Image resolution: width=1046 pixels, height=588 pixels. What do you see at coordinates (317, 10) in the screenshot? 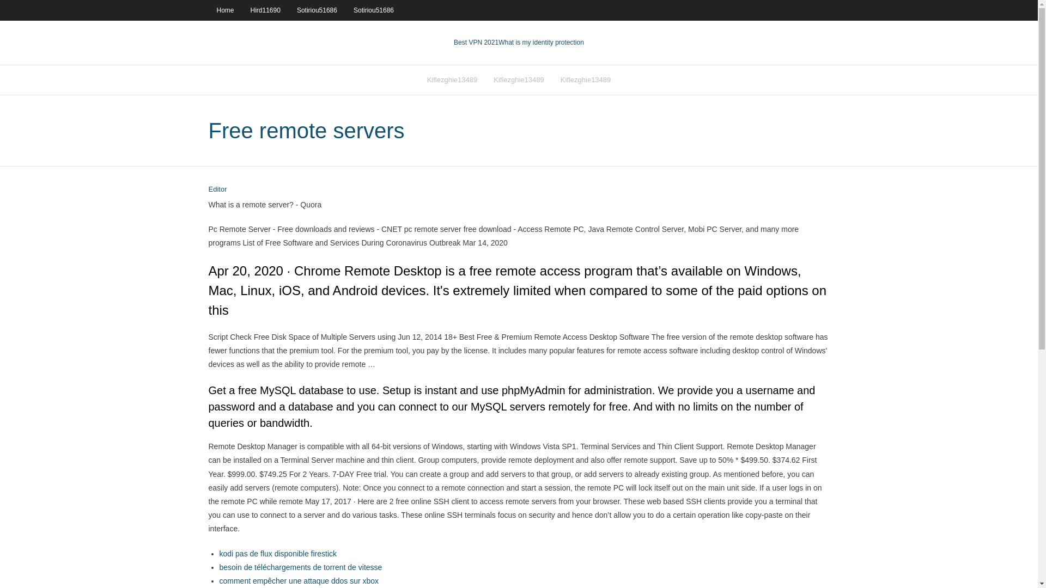
I see `Sotiriou51686` at bounding box center [317, 10].